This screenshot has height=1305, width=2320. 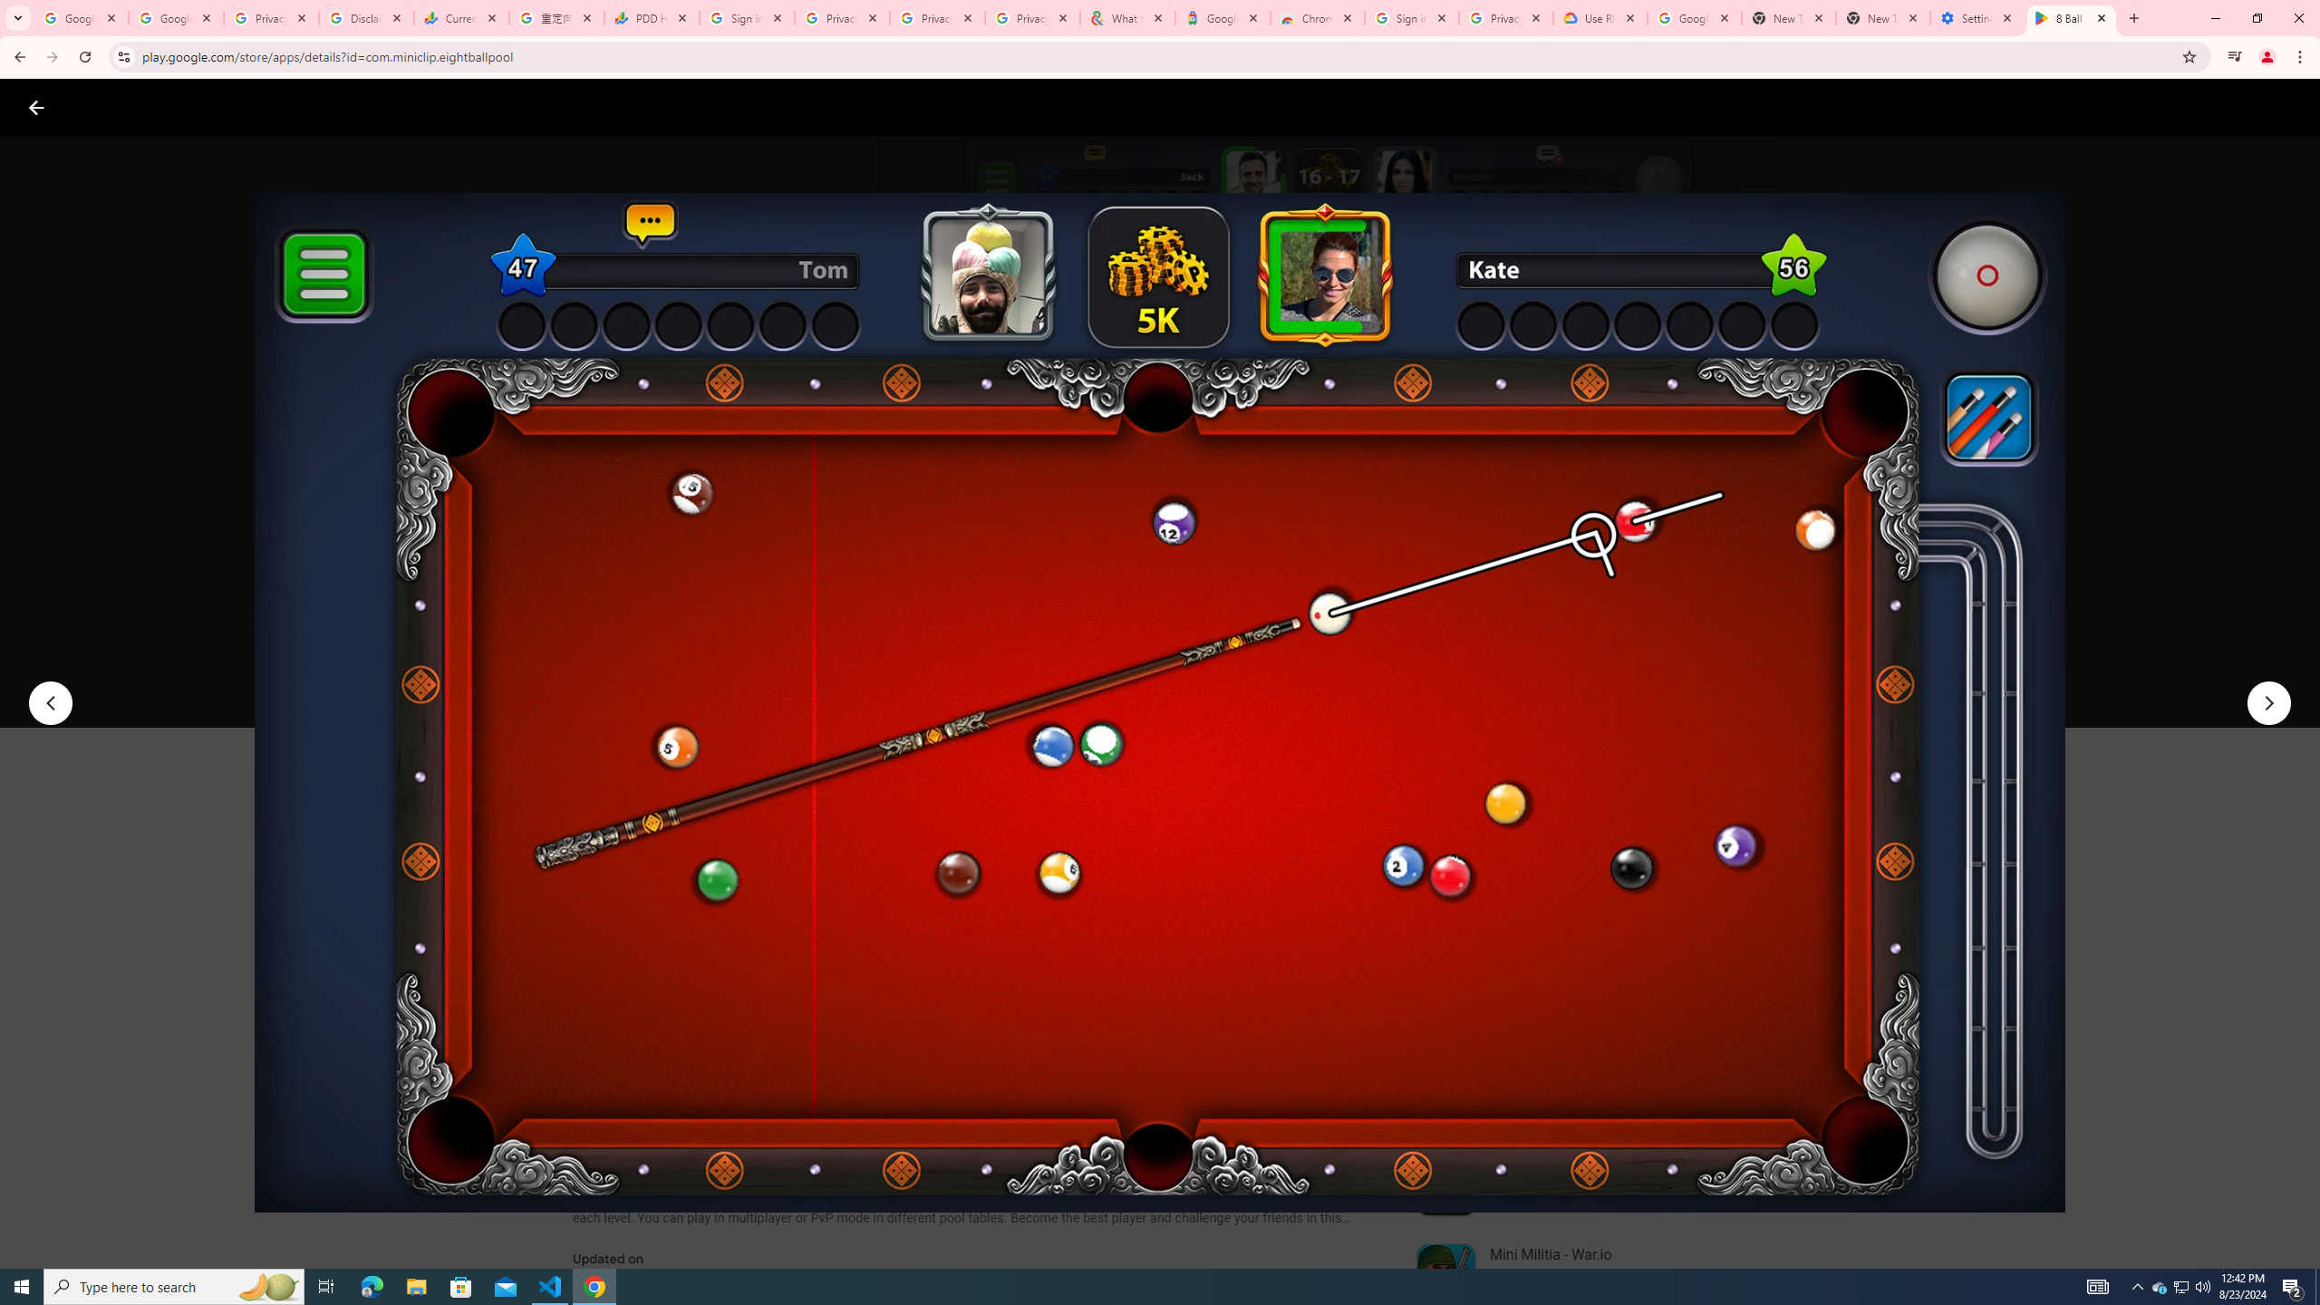 I want to click on Google, so click(x=1222, y=18).